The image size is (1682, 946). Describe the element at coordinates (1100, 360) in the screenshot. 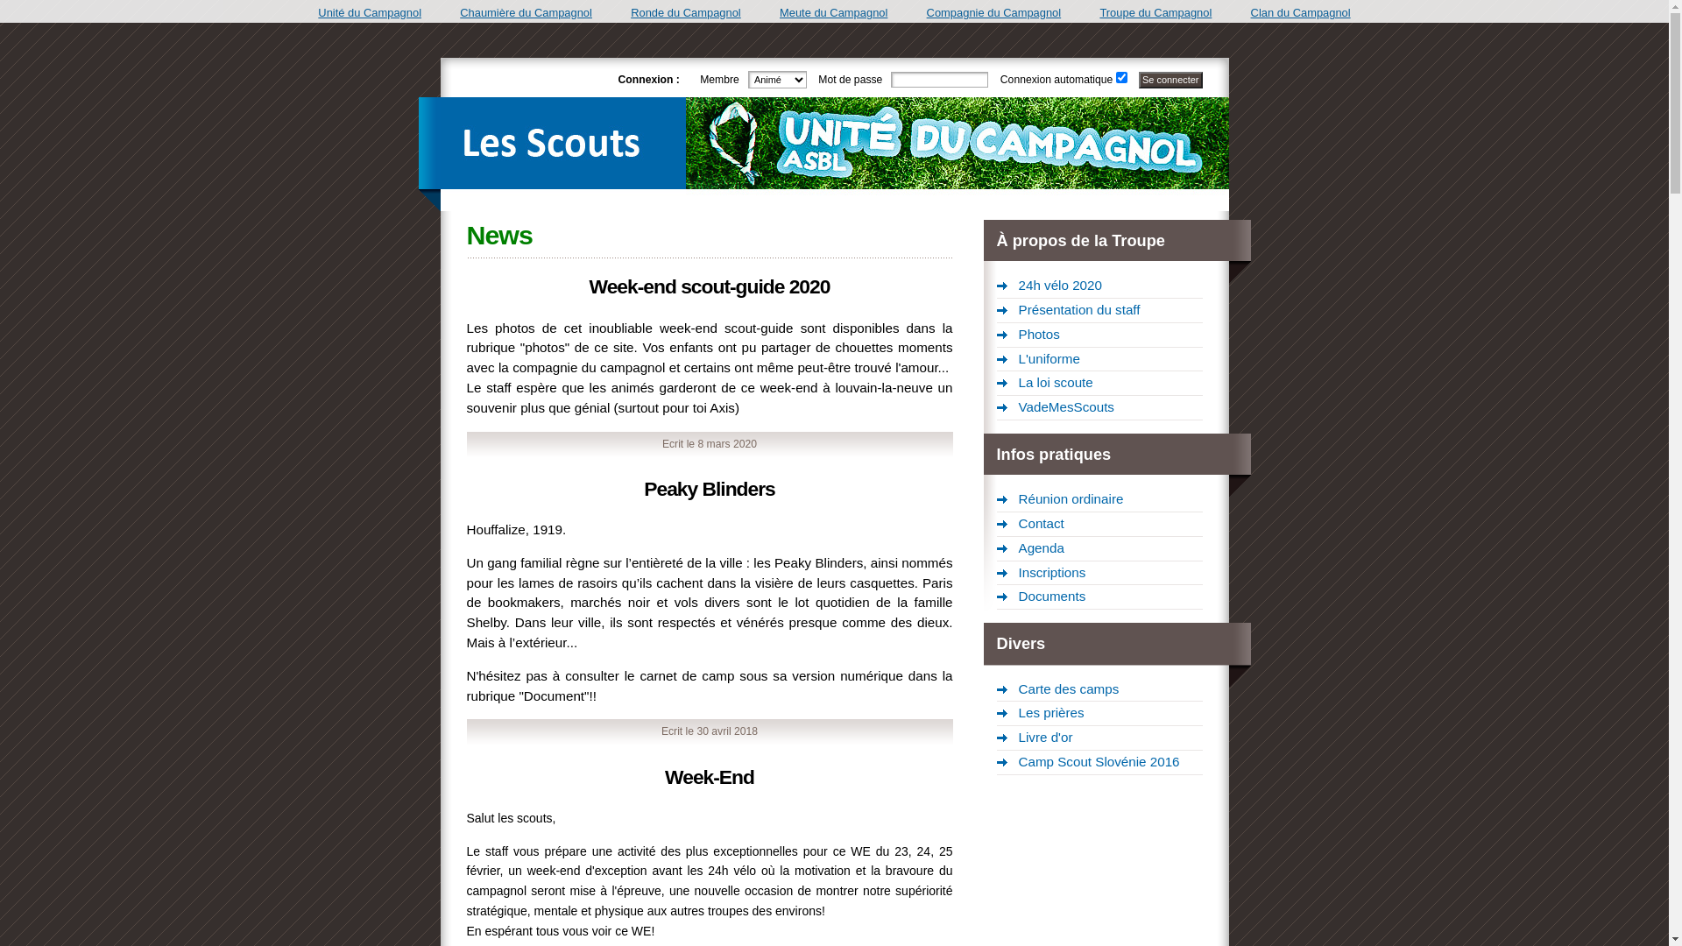

I see `L'uniforme` at that location.